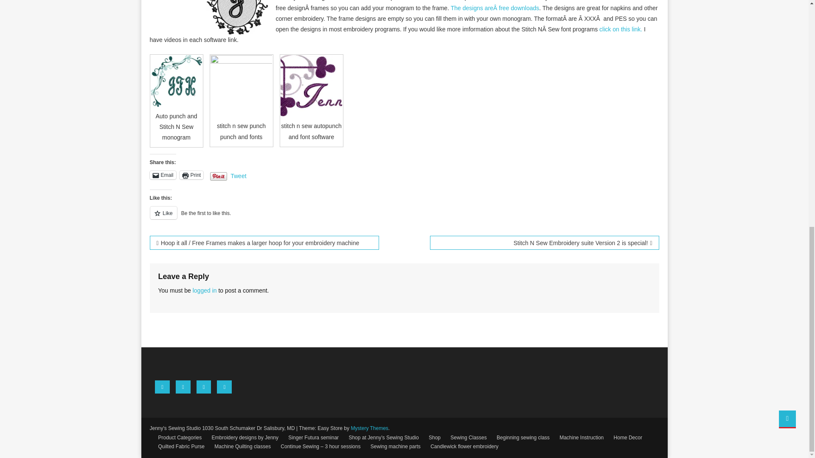 Image resolution: width=815 pixels, height=458 pixels. I want to click on framec, so click(311, 86).